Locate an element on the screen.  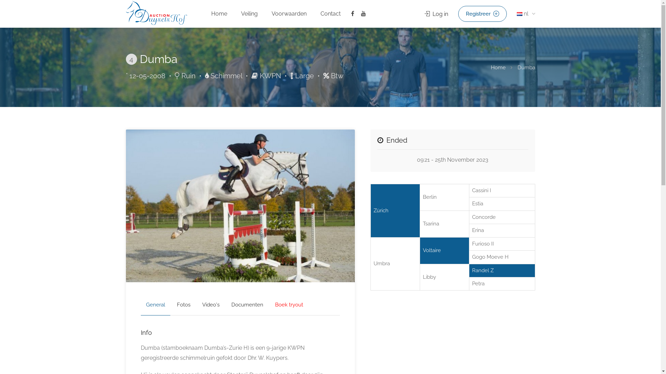
Documenten is located at coordinates (247, 305).